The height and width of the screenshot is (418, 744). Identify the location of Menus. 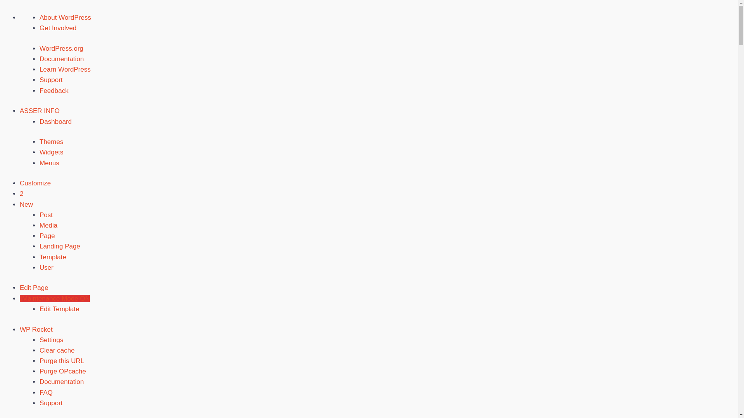
(50, 163).